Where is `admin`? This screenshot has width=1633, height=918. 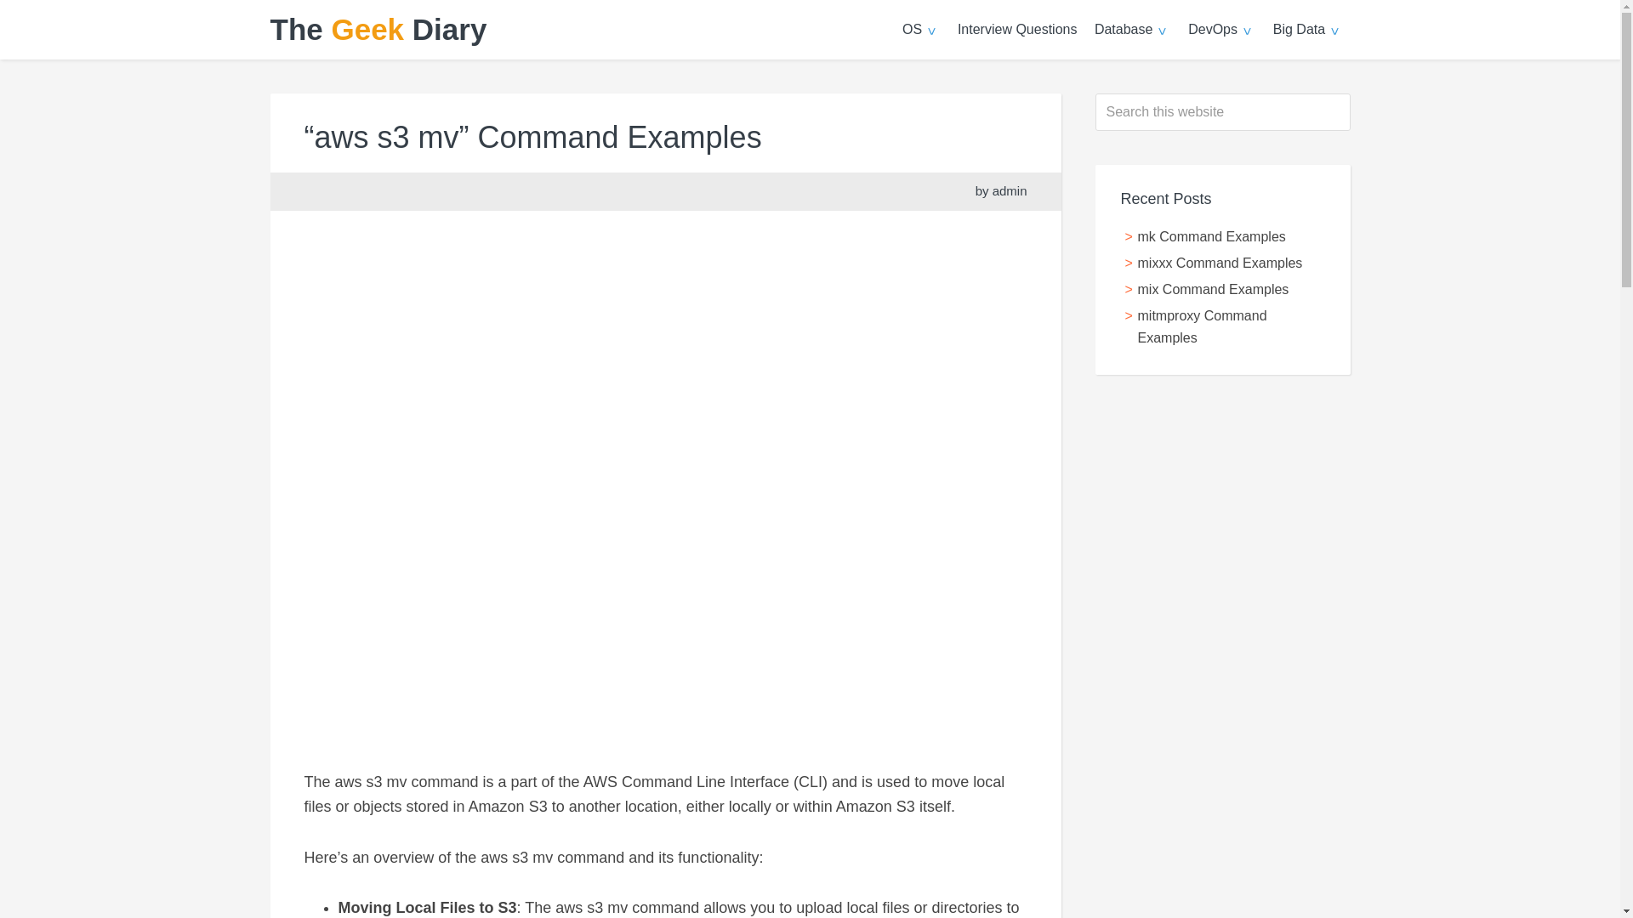
admin is located at coordinates (1010, 190).